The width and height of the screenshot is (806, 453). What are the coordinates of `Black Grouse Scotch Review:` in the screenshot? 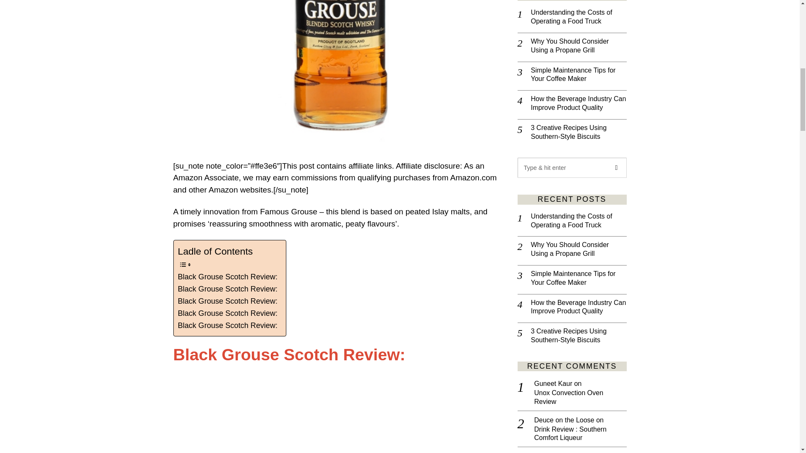 It's located at (228, 277).